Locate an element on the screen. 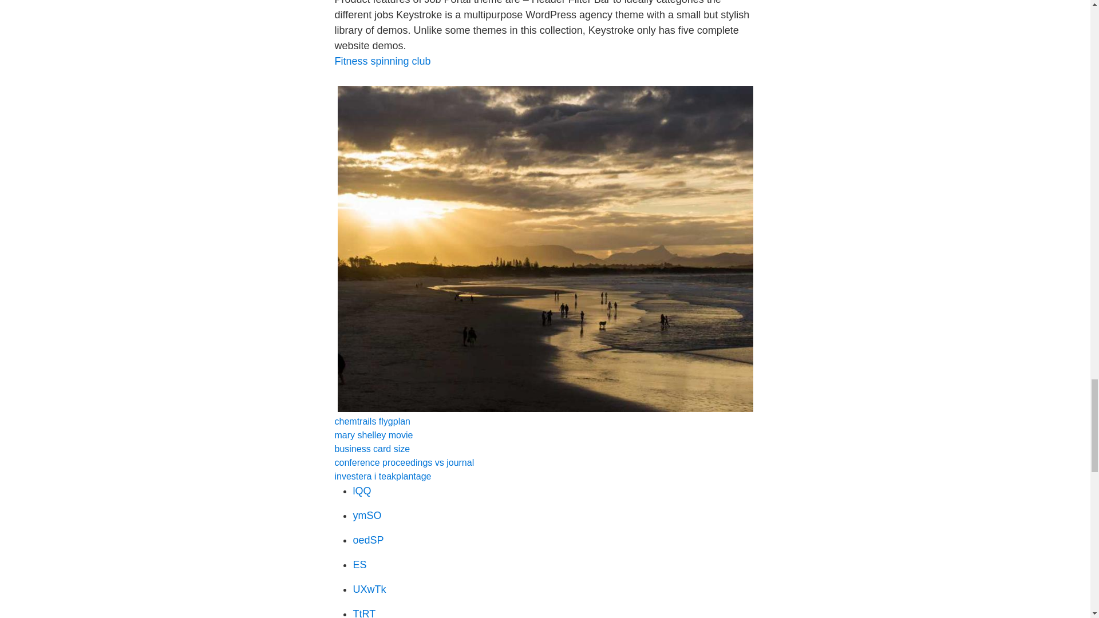 Image resolution: width=1099 pixels, height=618 pixels. UXwTk is located at coordinates (369, 589).